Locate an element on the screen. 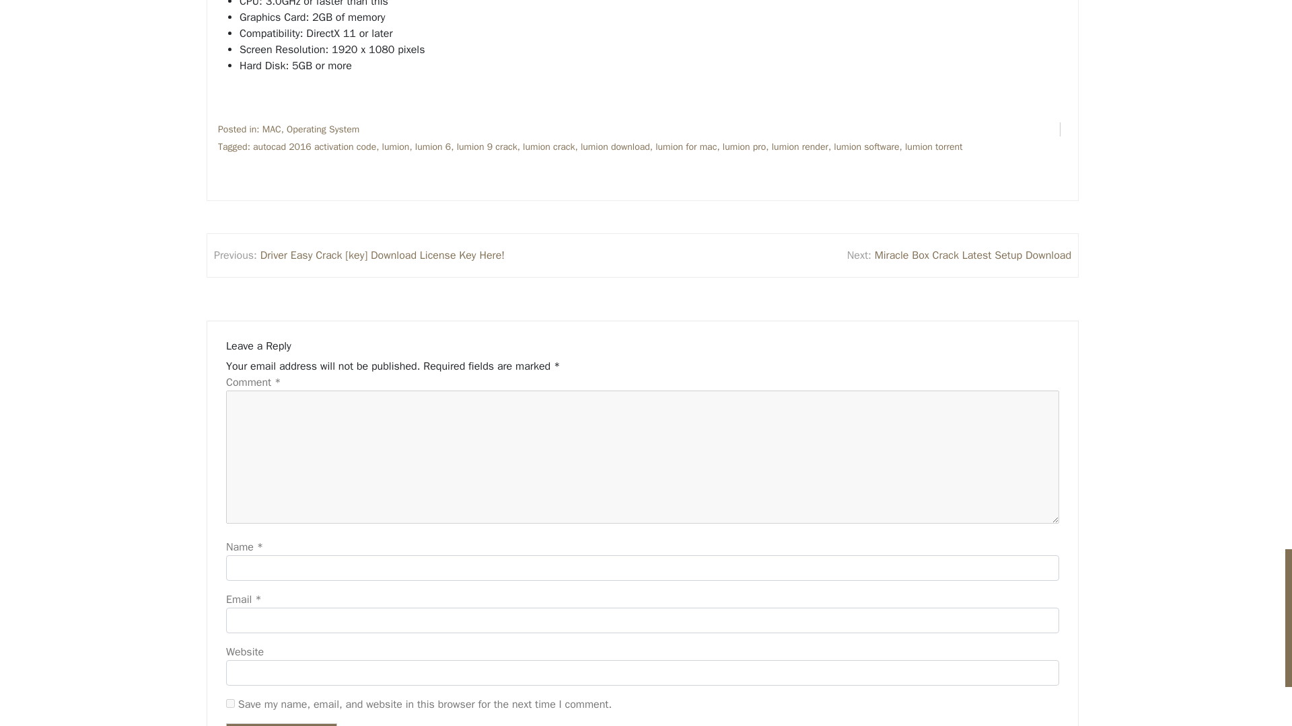 This screenshot has height=726, width=1292. Operating System is located at coordinates (323, 129).